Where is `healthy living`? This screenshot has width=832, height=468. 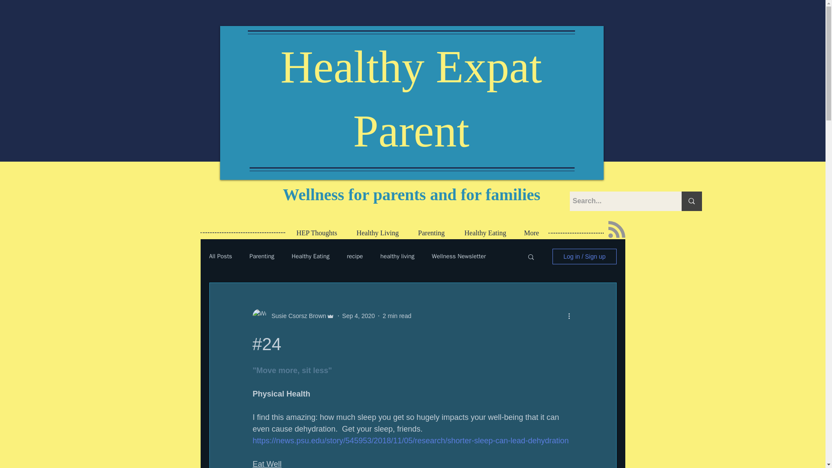
healthy living is located at coordinates (397, 257).